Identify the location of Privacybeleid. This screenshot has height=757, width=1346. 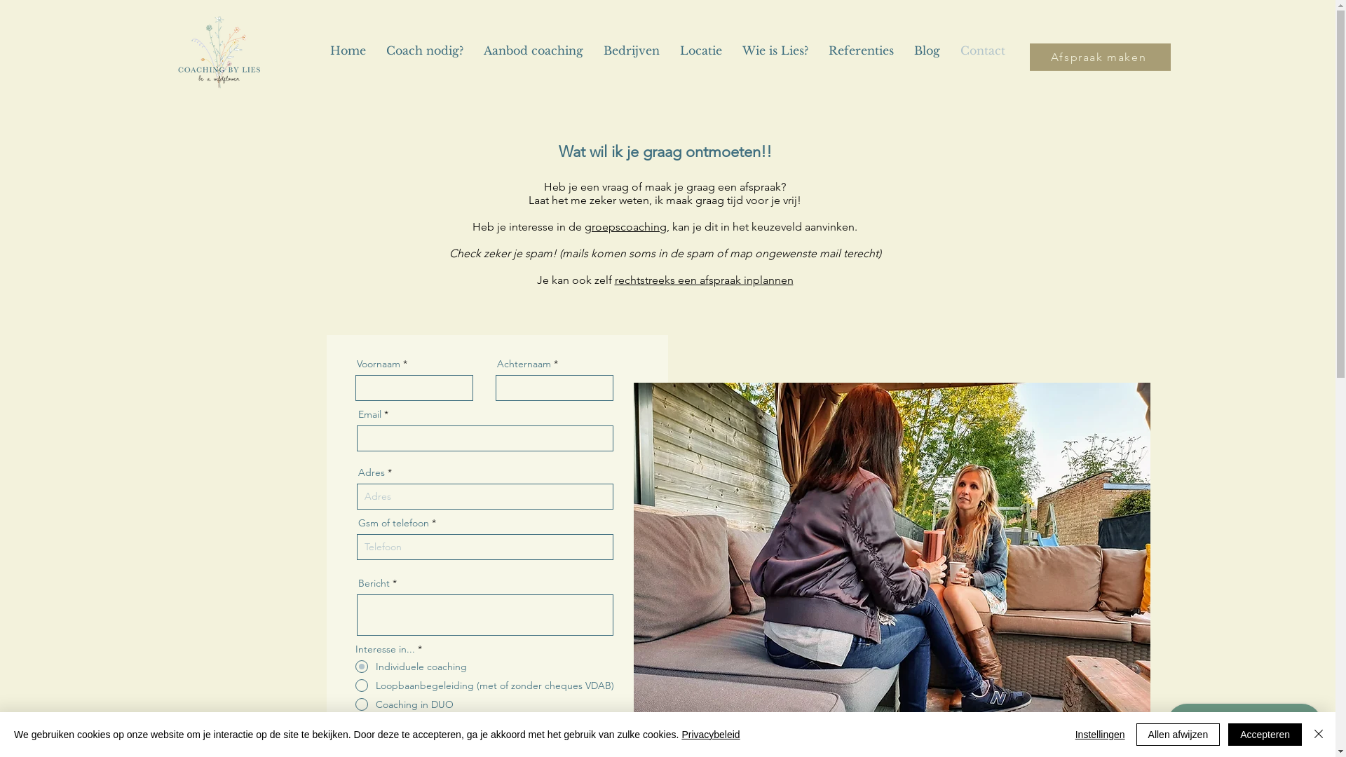
(711, 735).